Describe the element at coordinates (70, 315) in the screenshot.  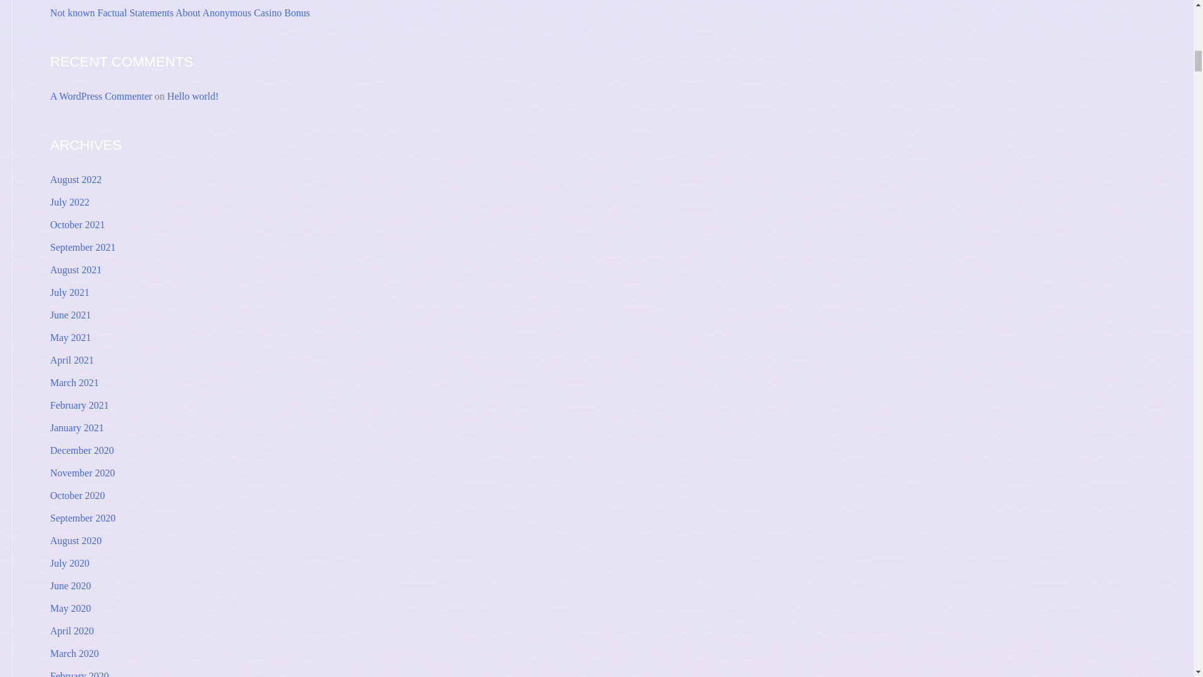
I see `June 2021` at that location.